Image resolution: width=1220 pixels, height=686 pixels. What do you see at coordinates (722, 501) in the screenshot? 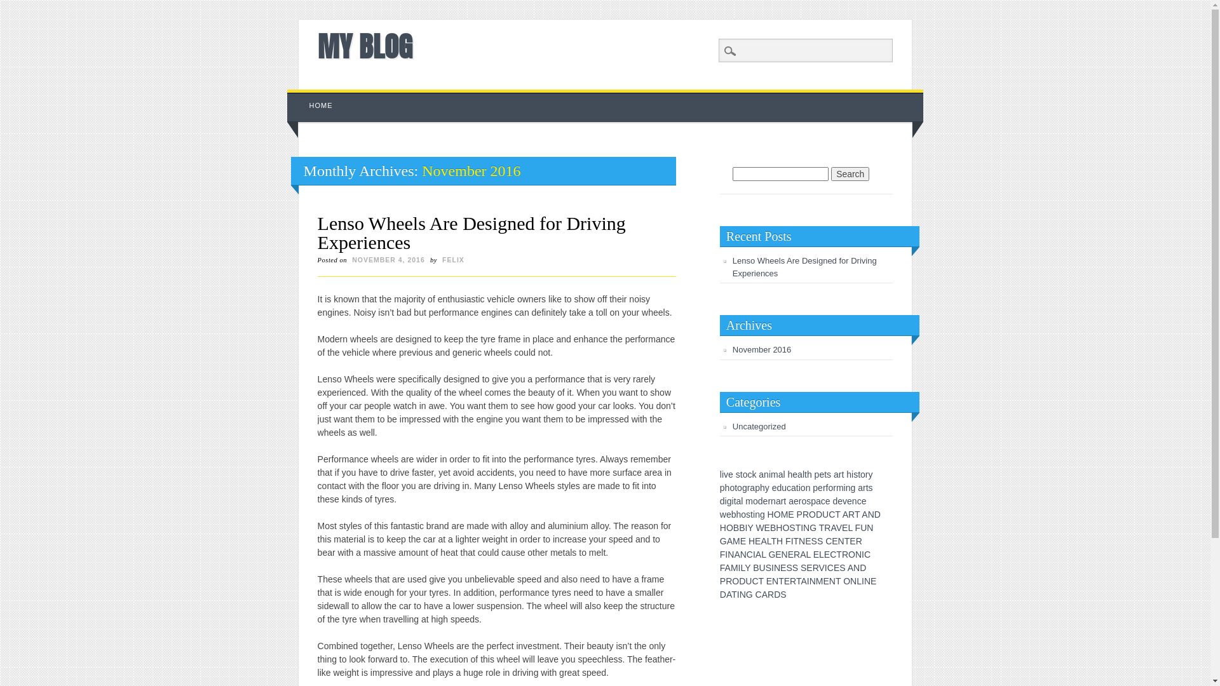
I see `d` at bounding box center [722, 501].